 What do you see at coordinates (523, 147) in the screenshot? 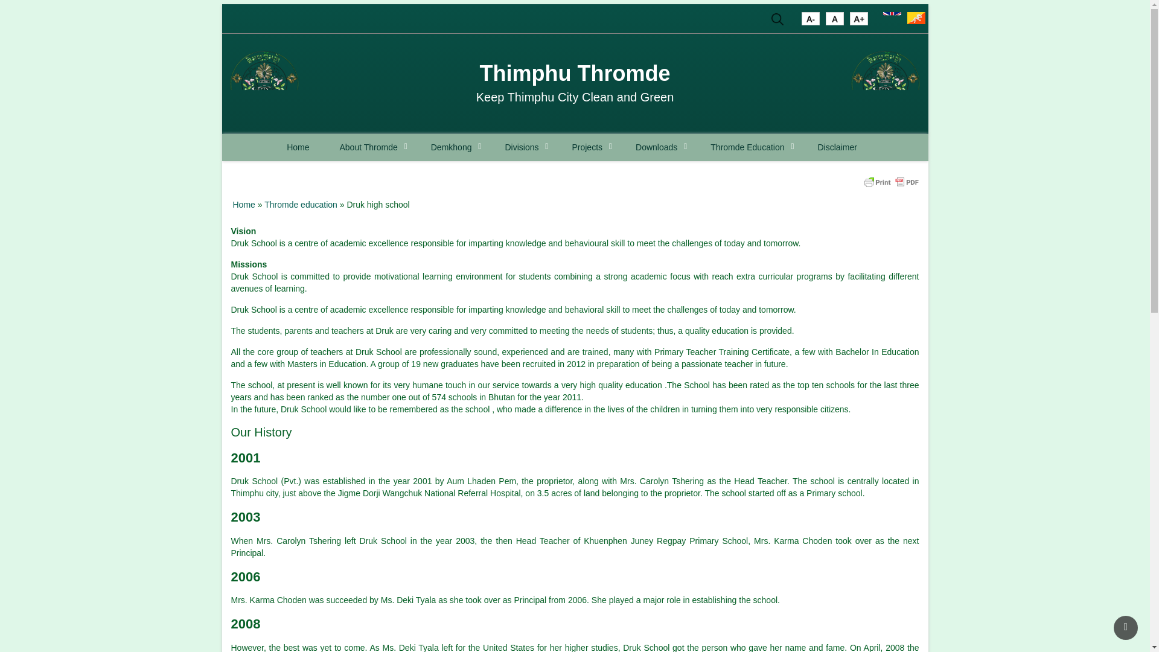
I see `Divisions` at bounding box center [523, 147].